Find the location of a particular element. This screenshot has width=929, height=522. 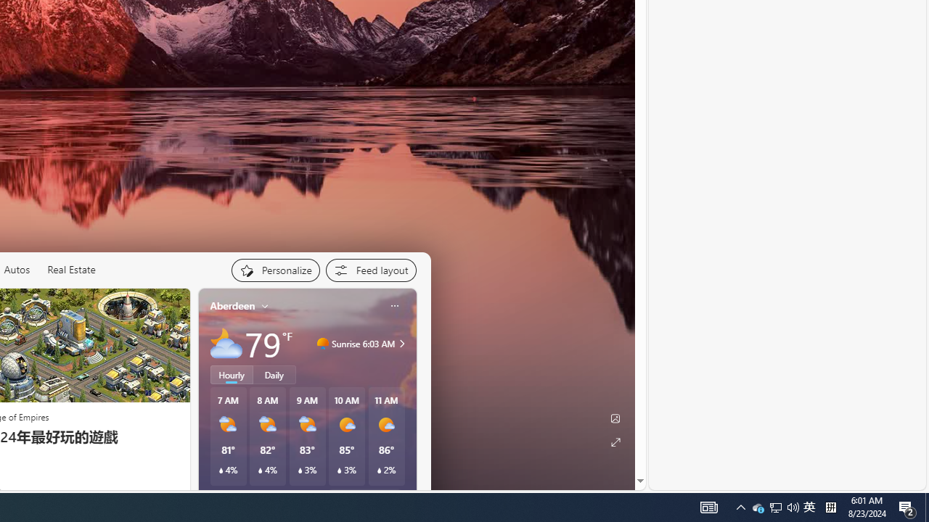

Autos is located at coordinates (16, 270).